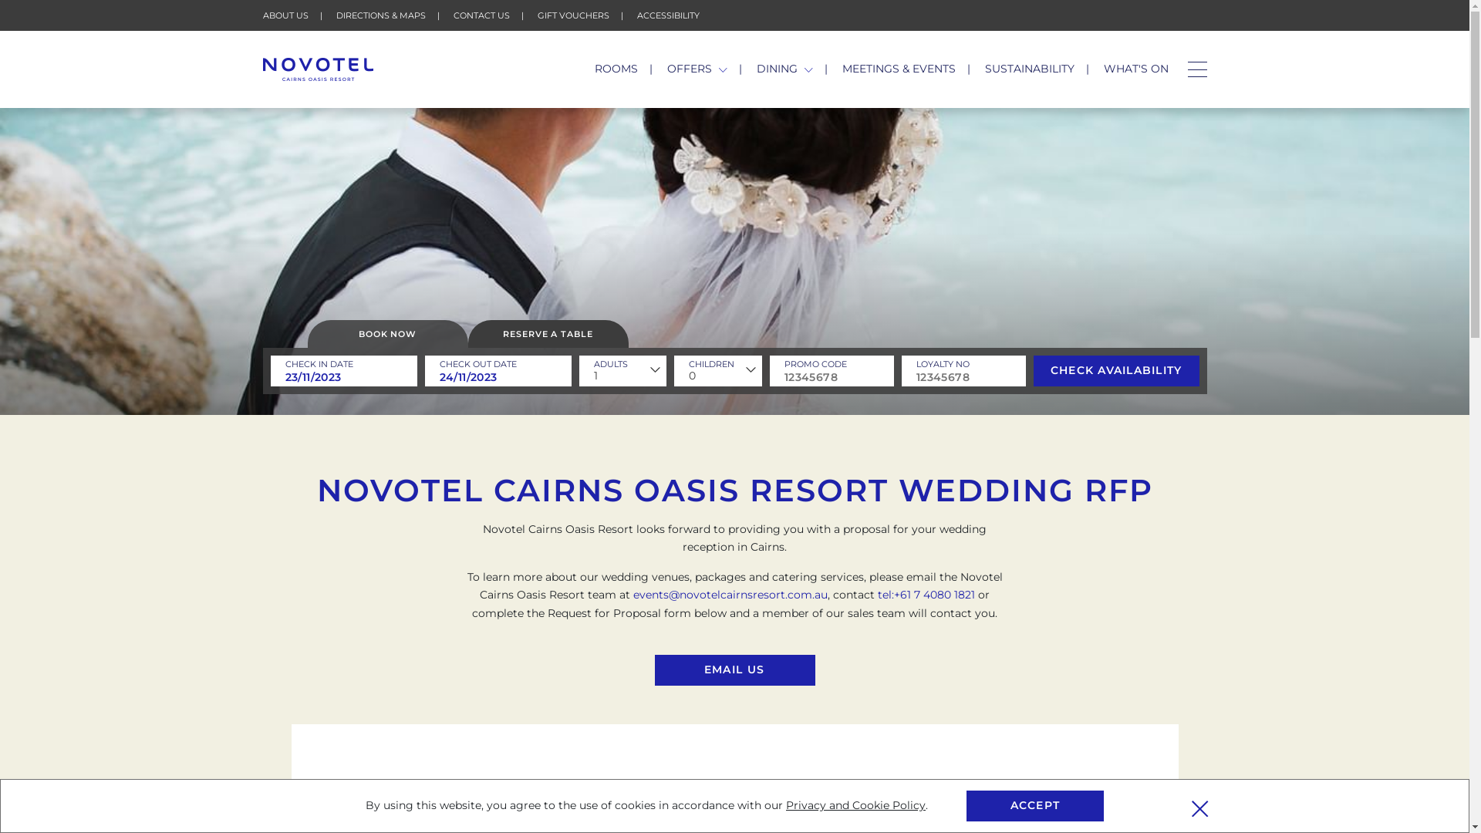 This screenshot has width=1481, height=833. Describe the element at coordinates (1035, 806) in the screenshot. I see `ACCEPT` at that location.